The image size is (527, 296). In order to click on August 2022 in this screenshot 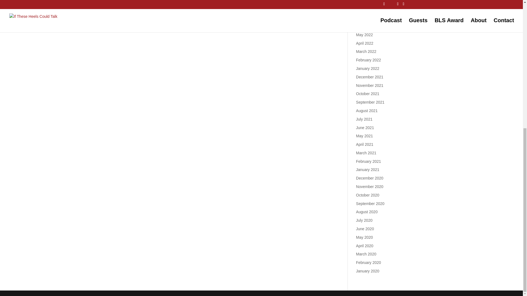, I will do `click(367, 9)`.